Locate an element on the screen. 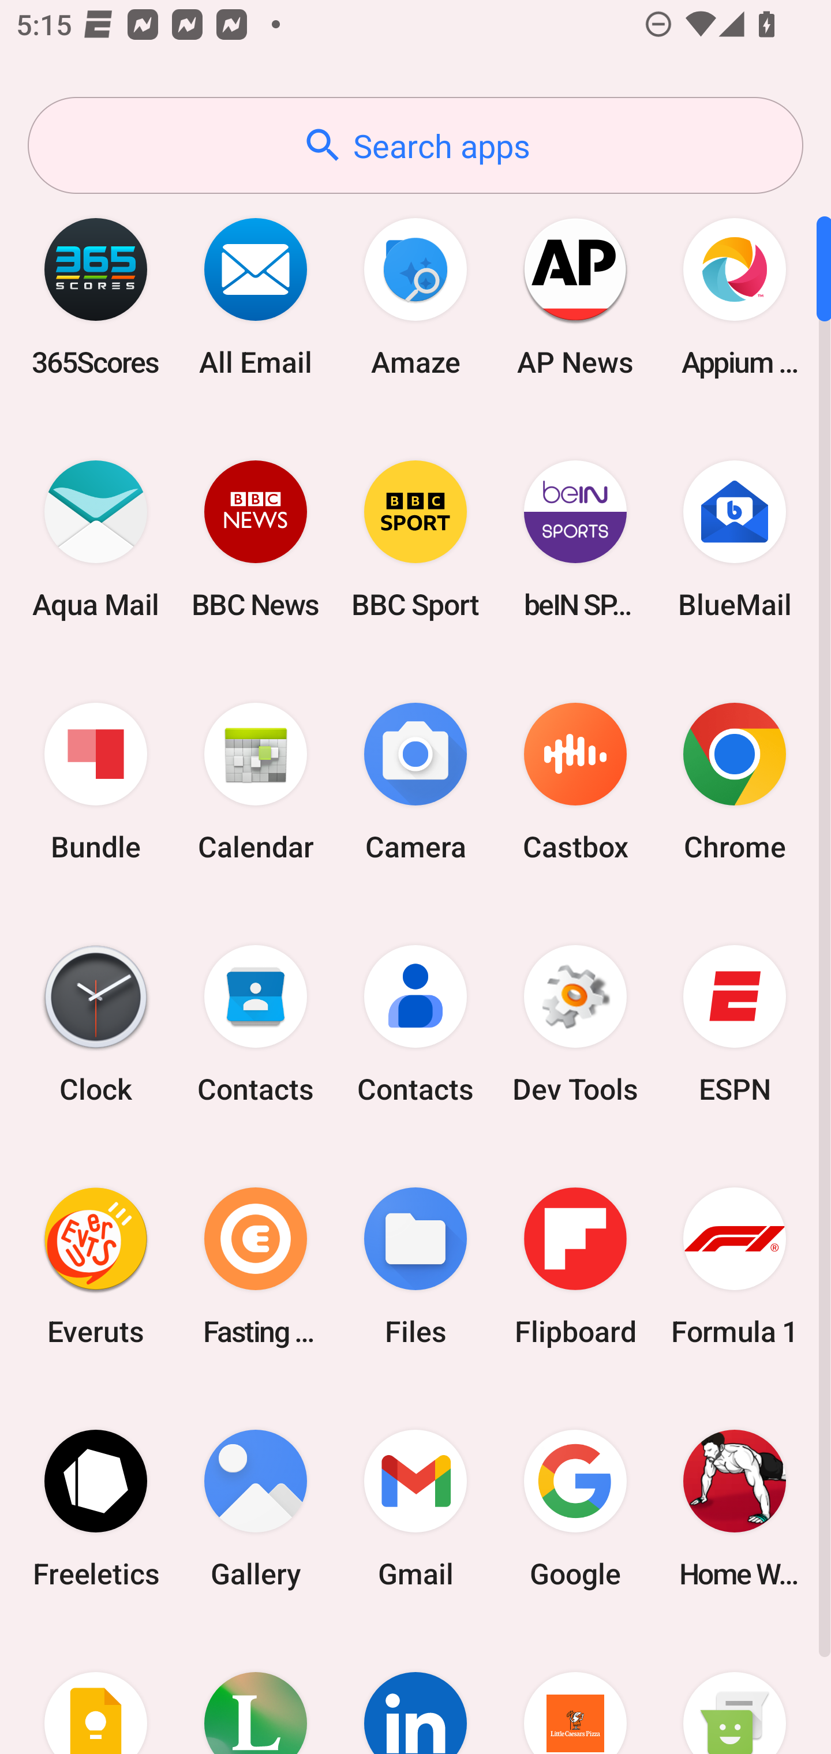  Lifesum is located at coordinates (256, 1692).